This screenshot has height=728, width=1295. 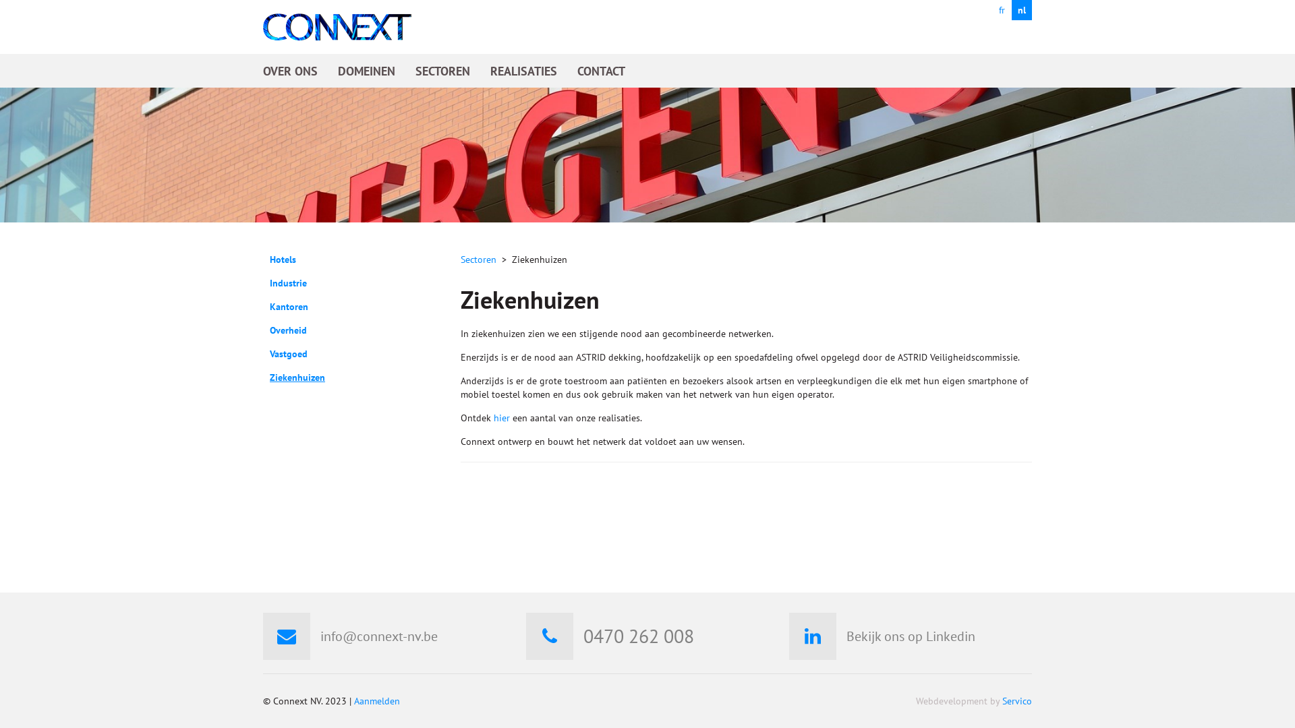 I want to click on Industrie, so click(x=289, y=283).